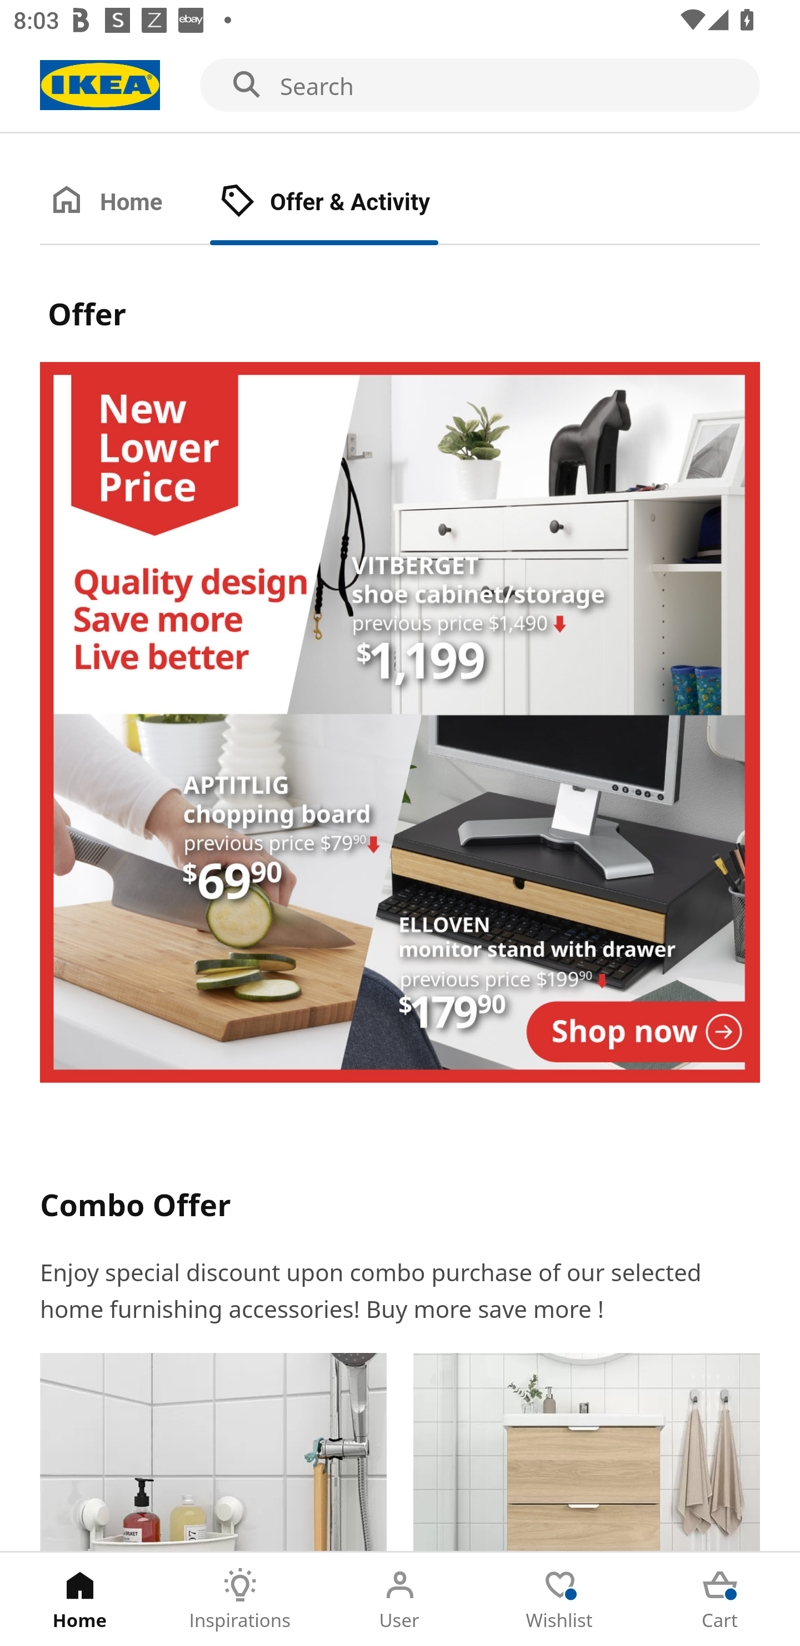 The height and width of the screenshot is (1646, 800). What do you see at coordinates (720, 1599) in the screenshot?
I see `Cart
Tab 5 of 5` at bounding box center [720, 1599].